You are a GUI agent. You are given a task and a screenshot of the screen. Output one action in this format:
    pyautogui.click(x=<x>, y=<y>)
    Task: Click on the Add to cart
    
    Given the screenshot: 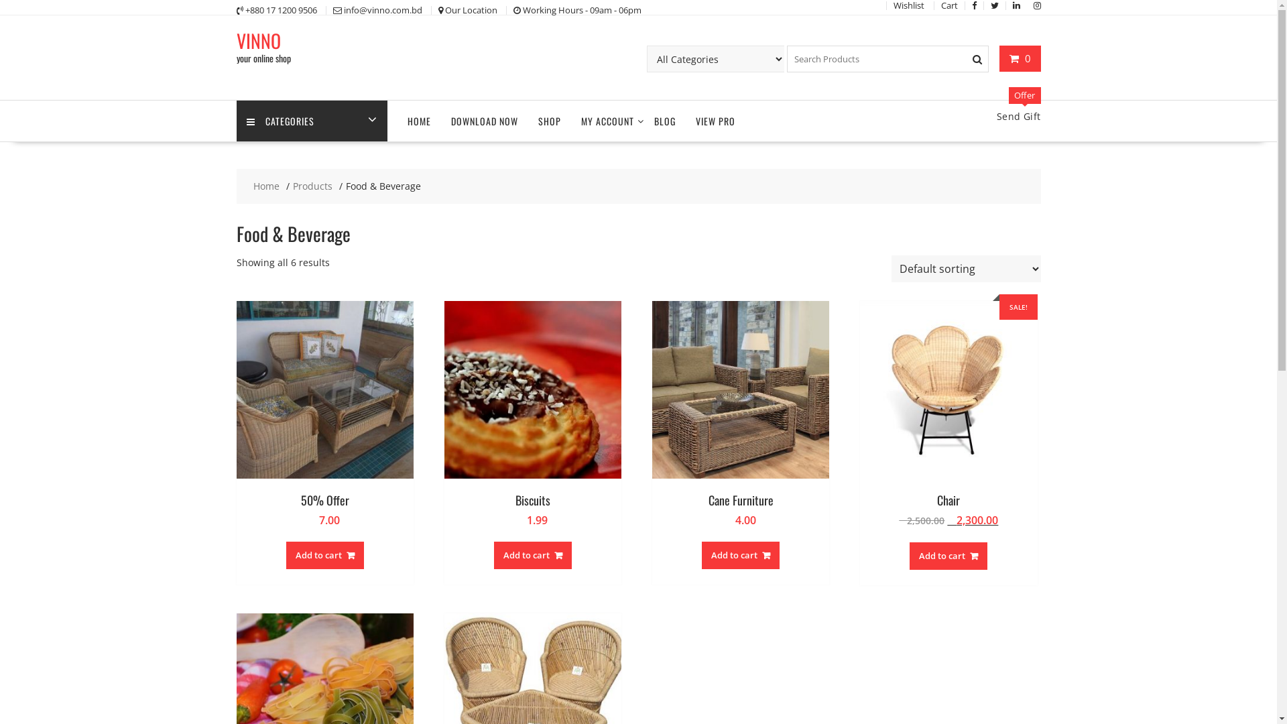 What is the action you would take?
    pyautogui.click(x=325, y=555)
    